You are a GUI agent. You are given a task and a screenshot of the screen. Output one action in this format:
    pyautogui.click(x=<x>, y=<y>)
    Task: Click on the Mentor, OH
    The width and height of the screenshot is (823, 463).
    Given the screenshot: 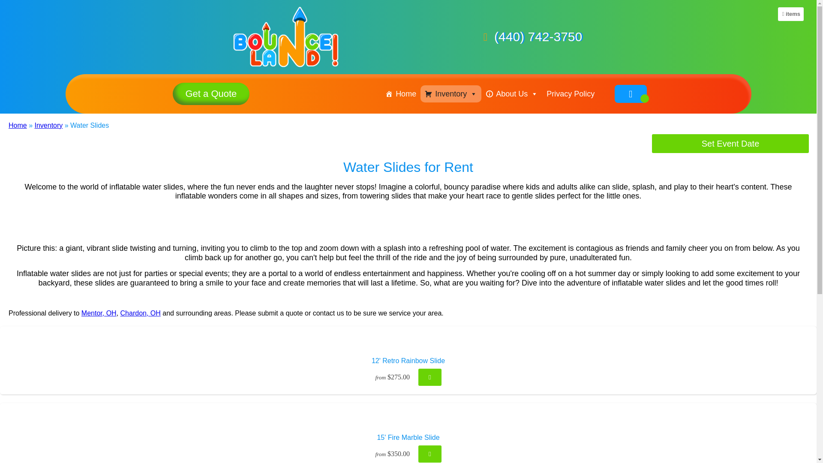 What is the action you would take?
    pyautogui.click(x=99, y=313)
    